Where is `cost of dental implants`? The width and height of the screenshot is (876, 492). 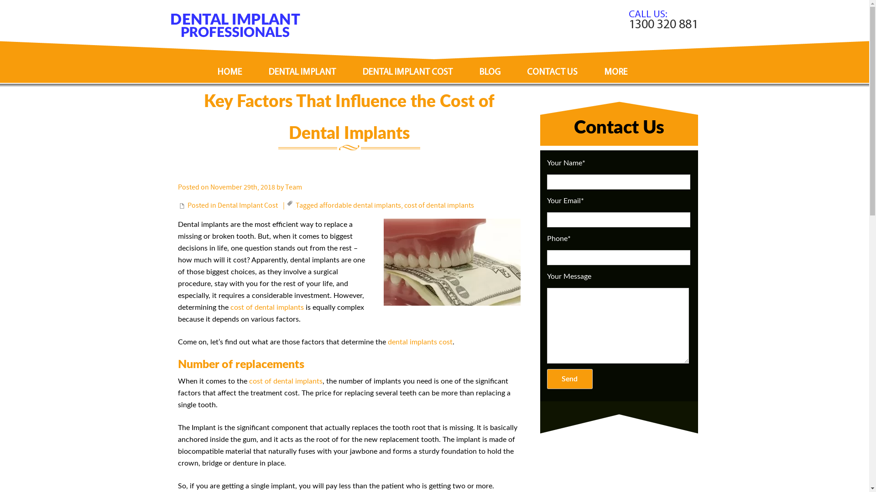 cost of dental implants is located at coordinates (267, 307).